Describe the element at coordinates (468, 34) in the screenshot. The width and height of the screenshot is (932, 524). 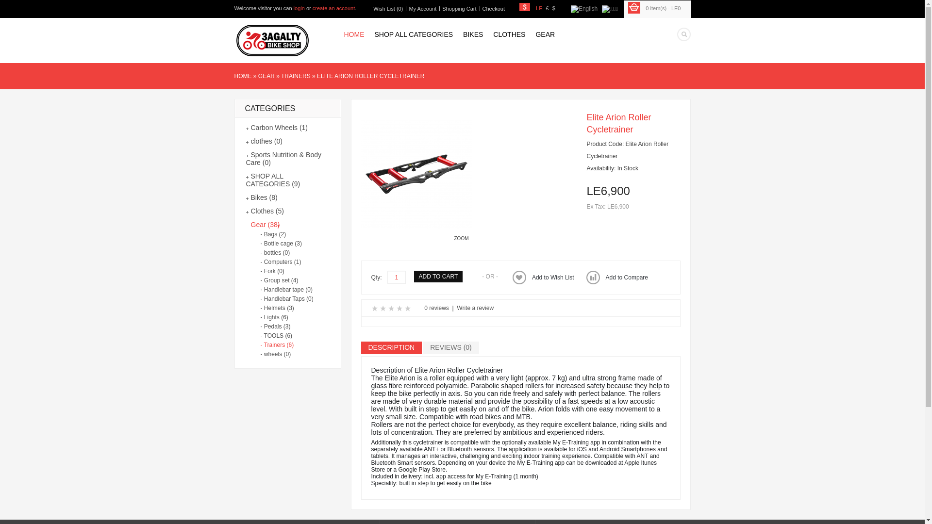
I see `BIKES` at that location.